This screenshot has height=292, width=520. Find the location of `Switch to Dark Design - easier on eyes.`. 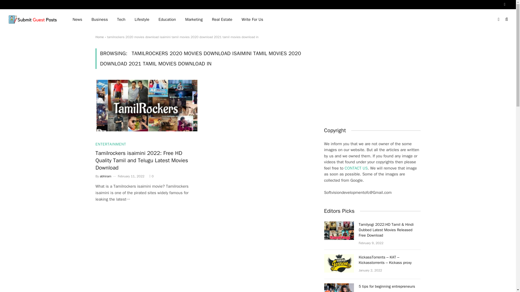

Switch to Dark Design - easier on eyes. is located at coordinates (498, 19).